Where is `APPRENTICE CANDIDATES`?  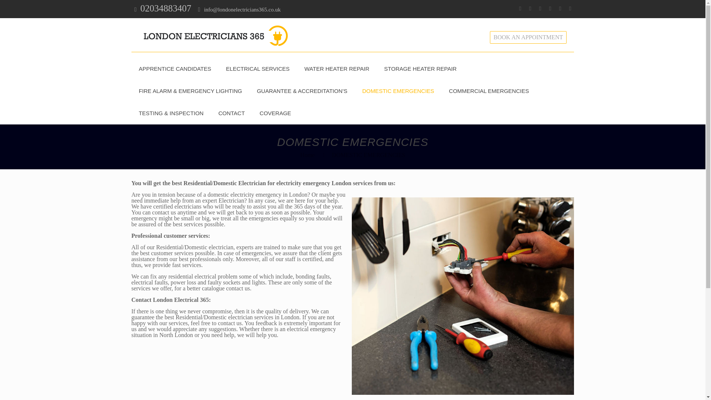
APPRENTICE CANDIDATES is located at coordinates (175, 69).